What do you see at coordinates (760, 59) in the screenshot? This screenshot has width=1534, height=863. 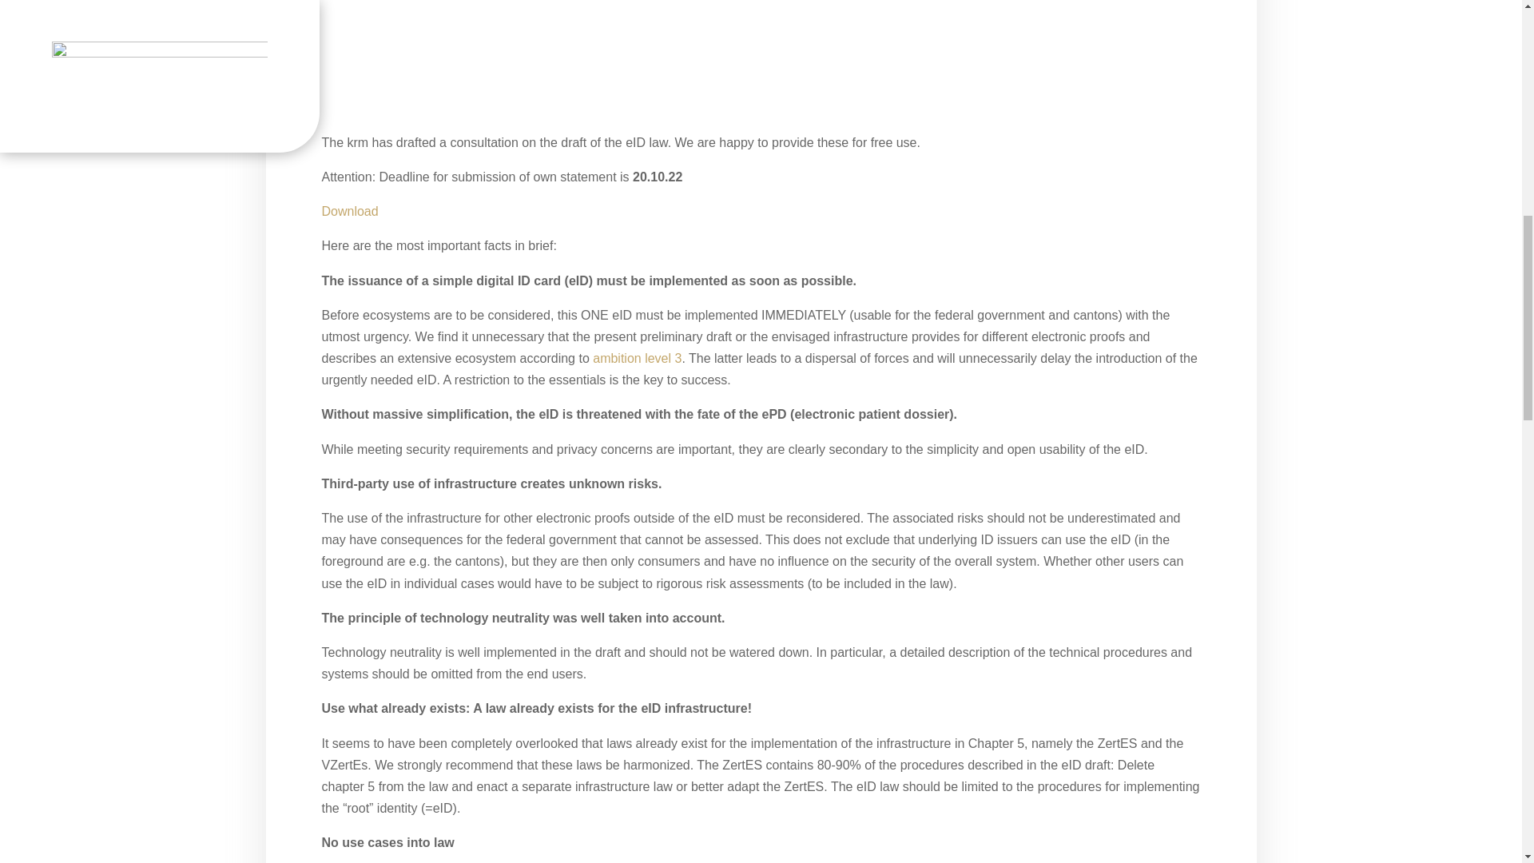 I see `Blog-Beitragsbilder4` at bounding box center [760, 59].